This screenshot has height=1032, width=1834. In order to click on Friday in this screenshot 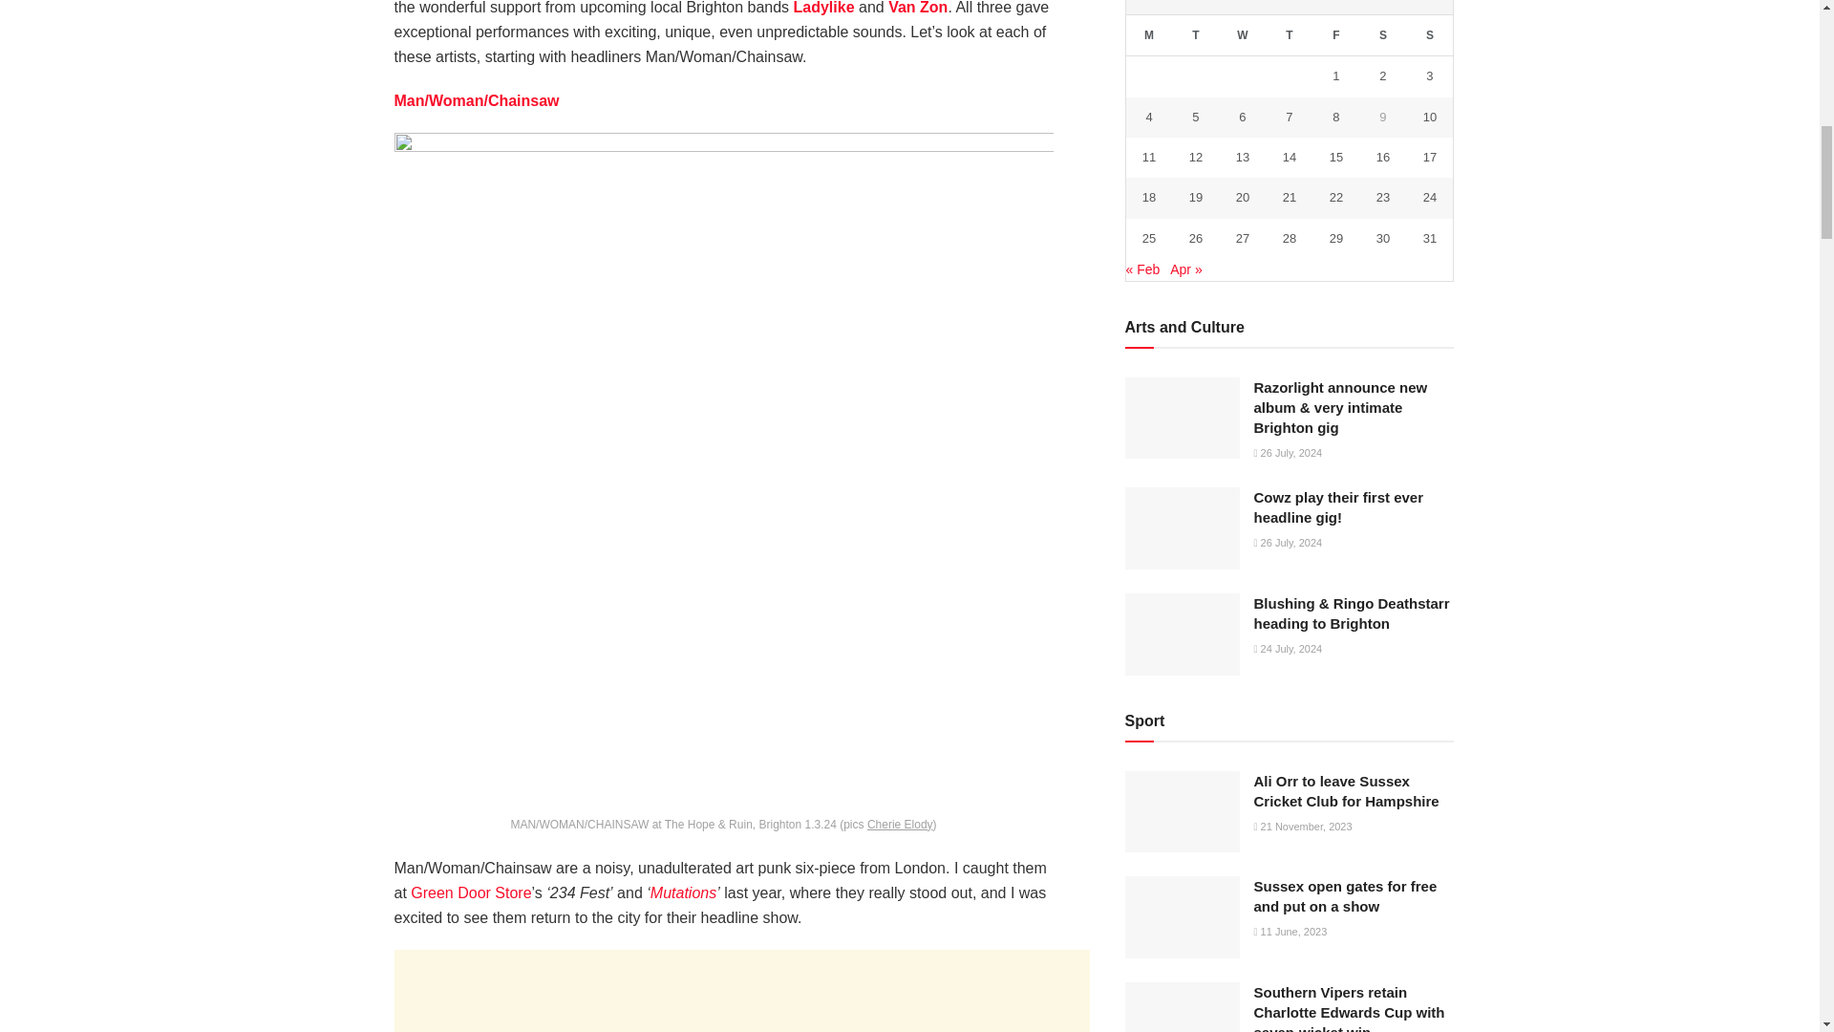, I will do `click(1335, 36)`.